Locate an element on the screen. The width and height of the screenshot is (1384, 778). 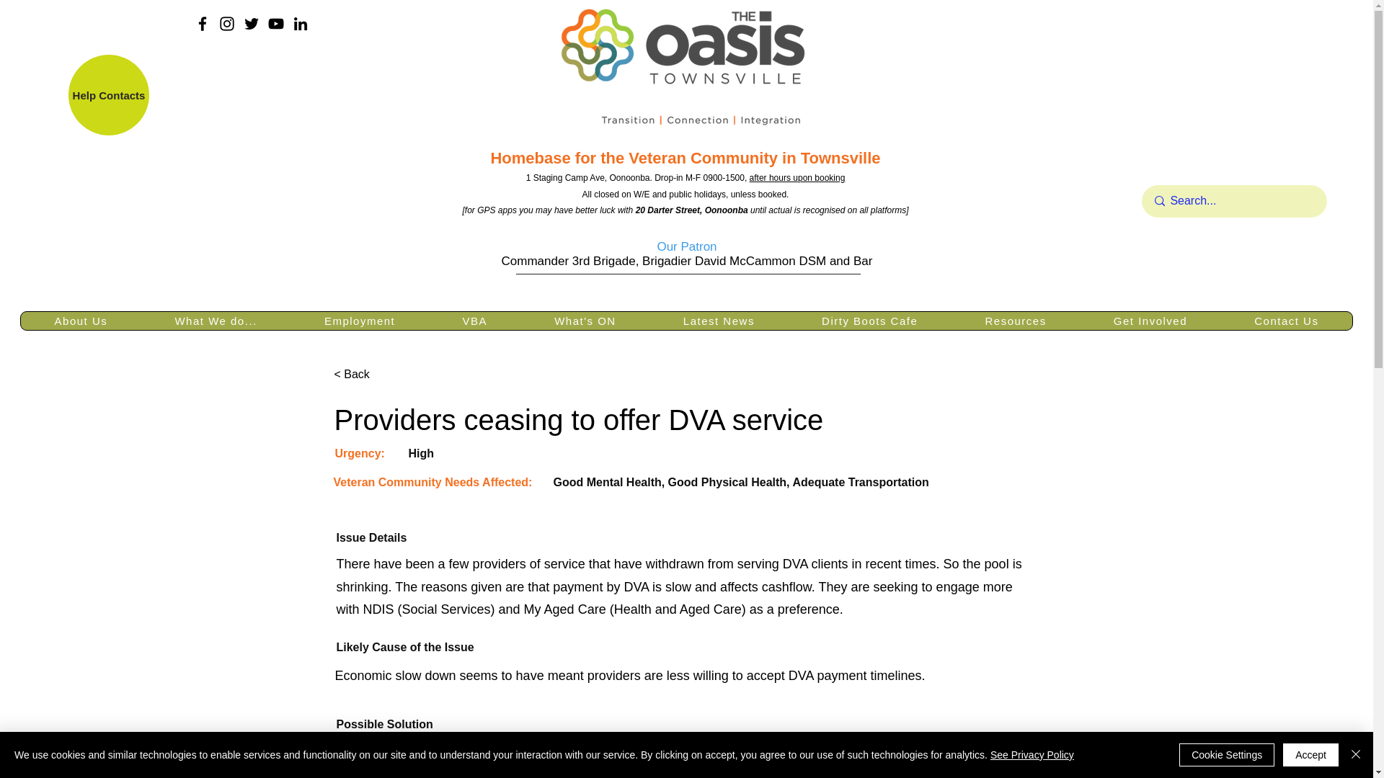
Help Contacts is located at coordinates (108, 94).